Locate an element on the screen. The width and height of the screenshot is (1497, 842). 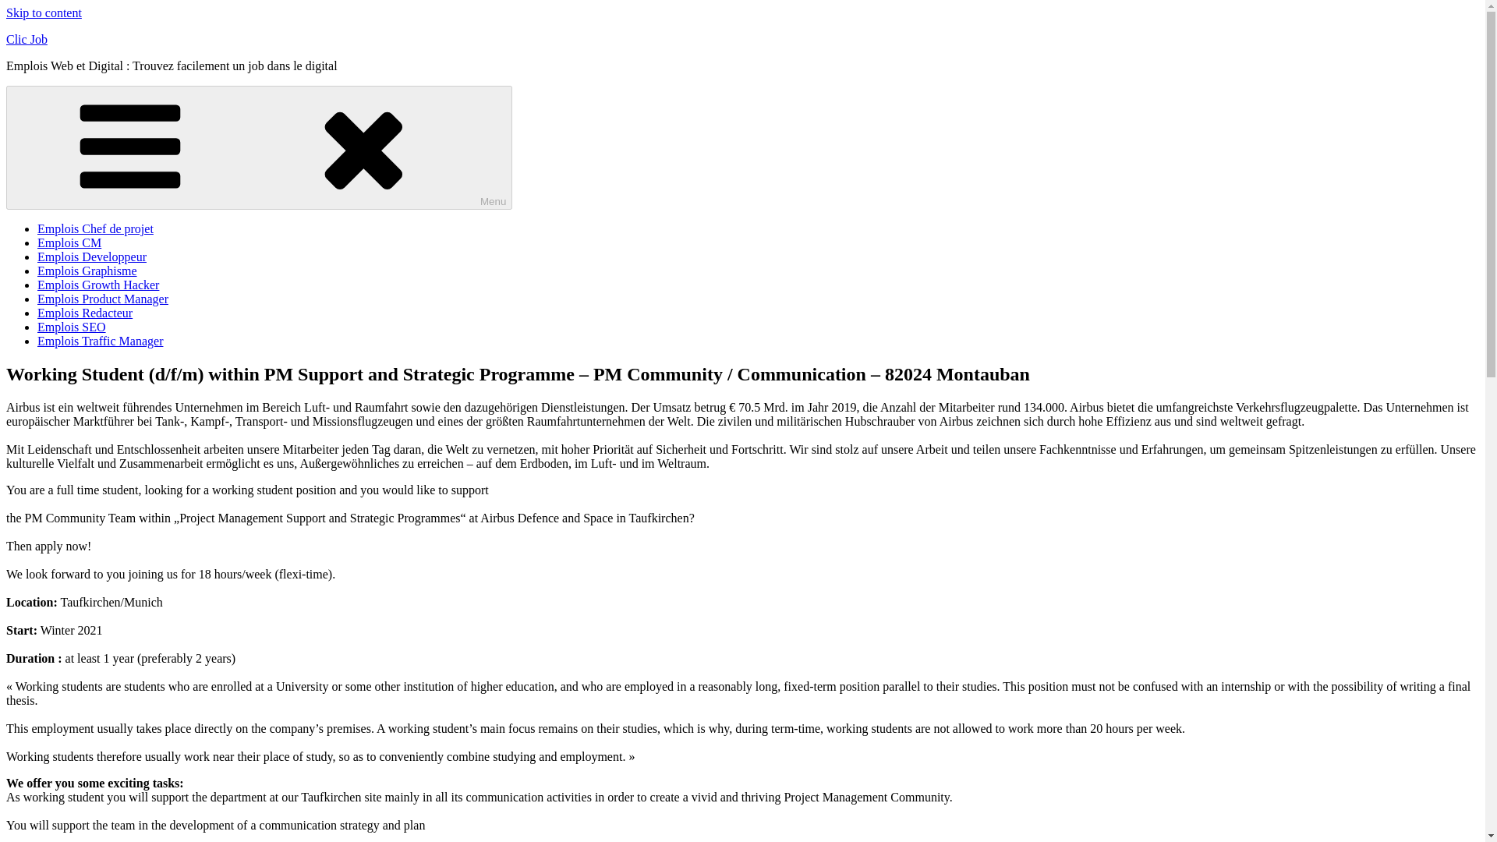
Emplois Growth Hacker is located at coordinates (98, 285).